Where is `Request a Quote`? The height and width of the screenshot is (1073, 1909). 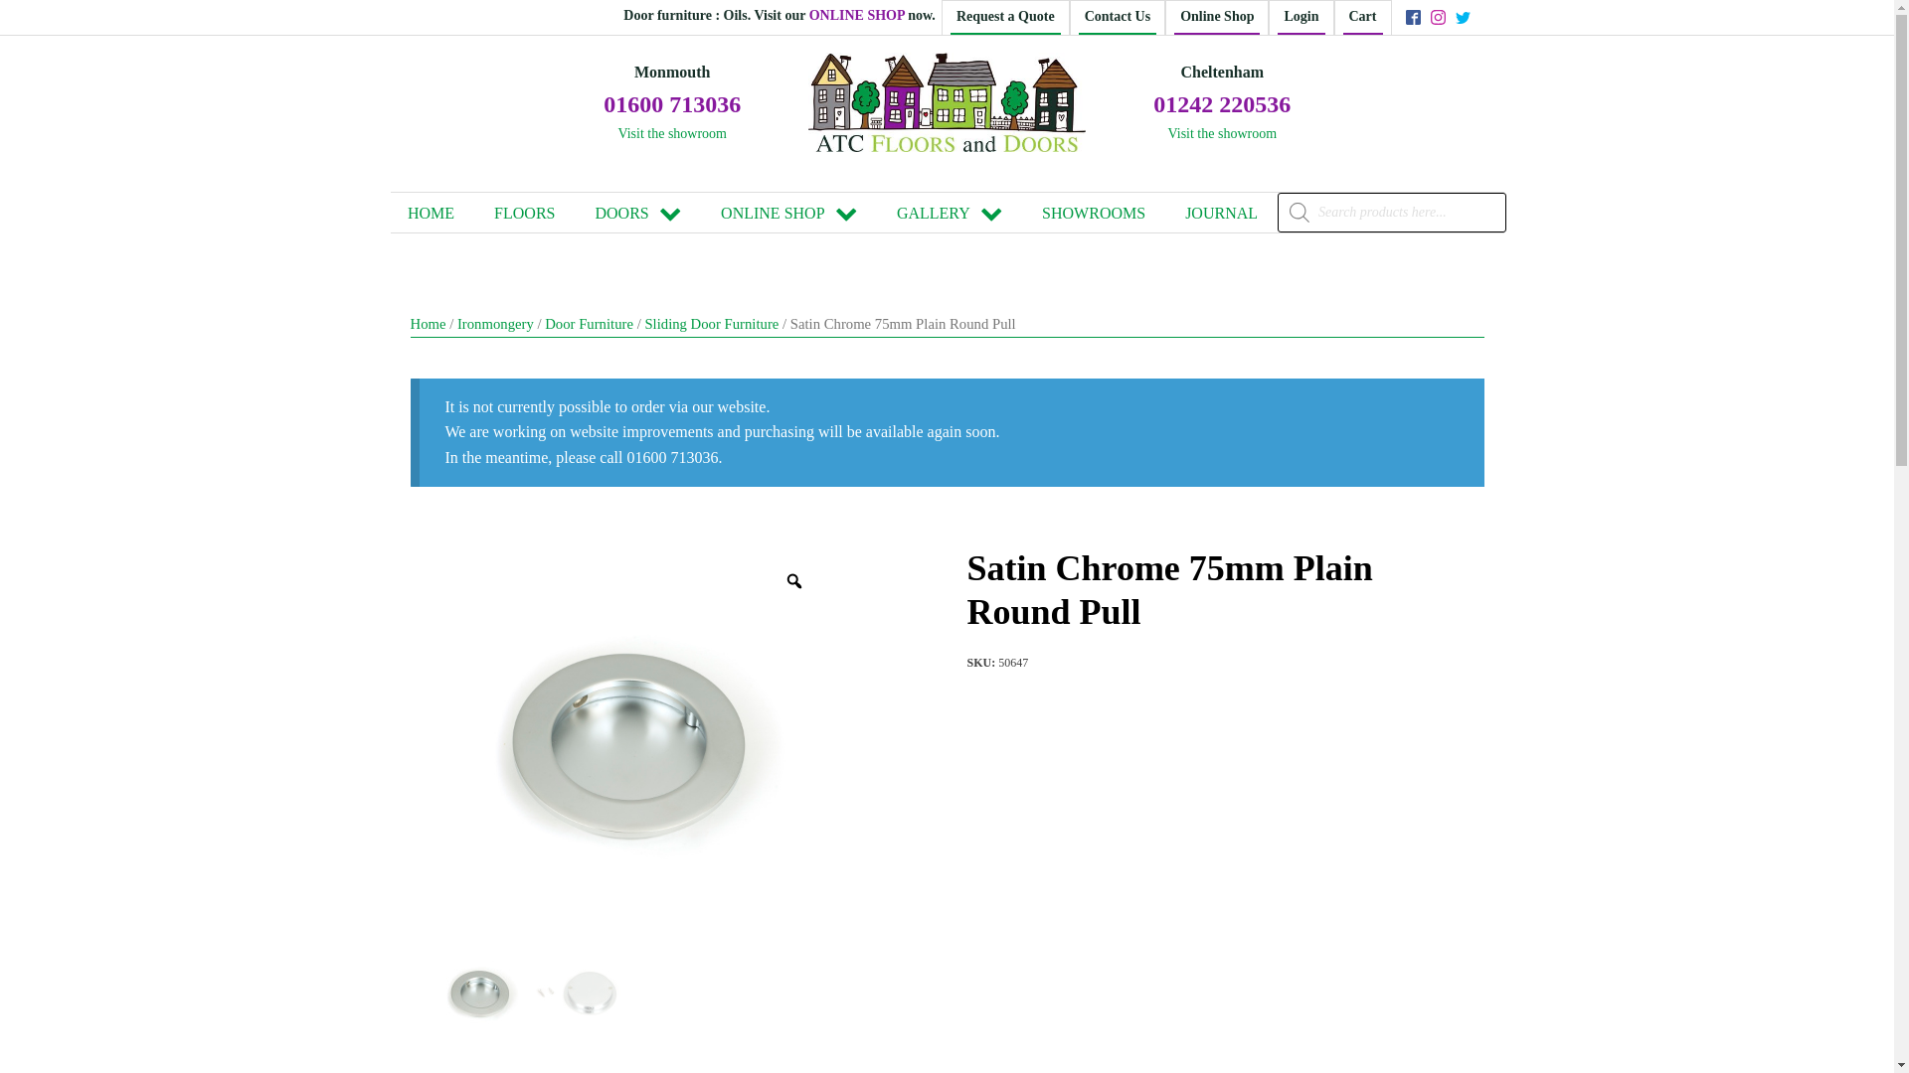
Request a Quote is located at coordinates (1006, 18).